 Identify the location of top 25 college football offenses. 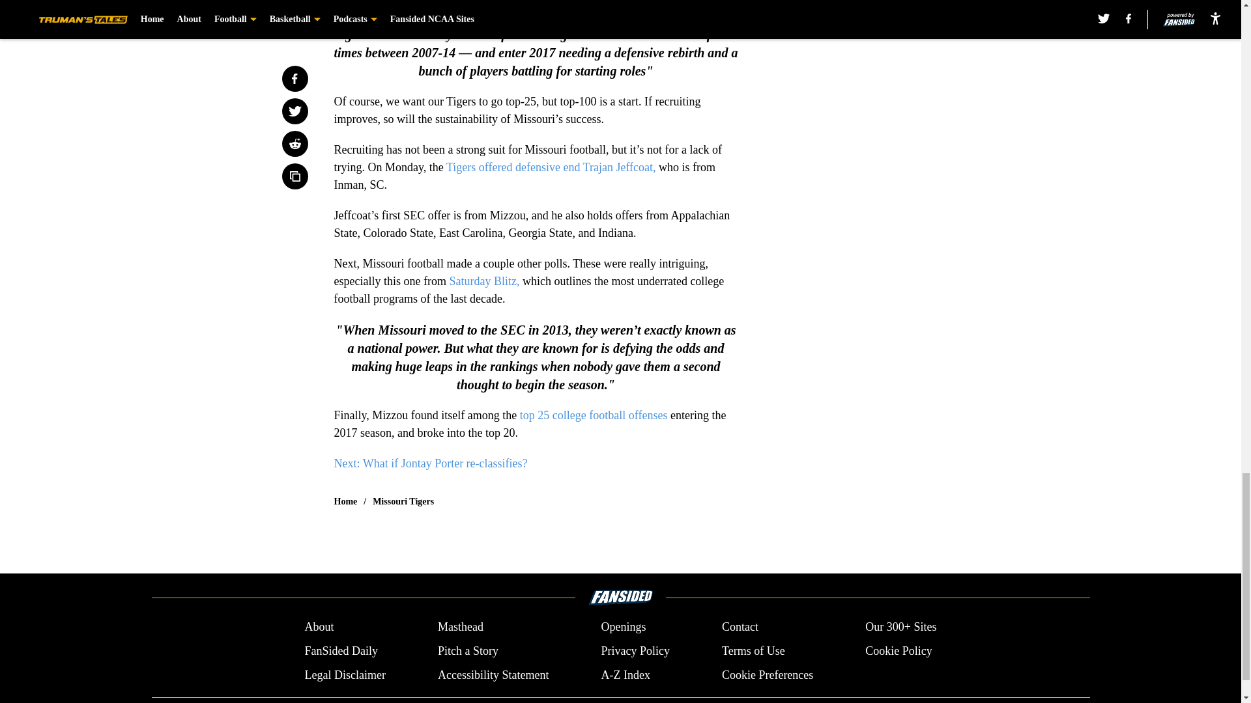
(592, 415).